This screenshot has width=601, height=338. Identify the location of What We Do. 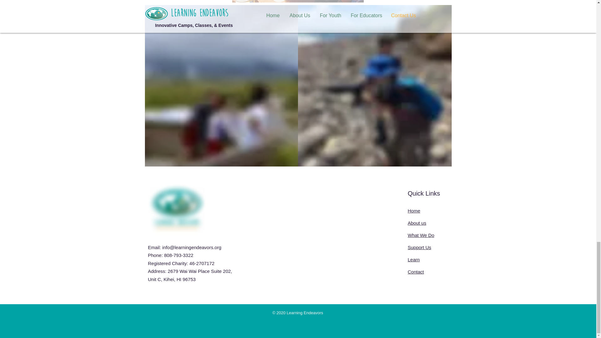
(421, 235).